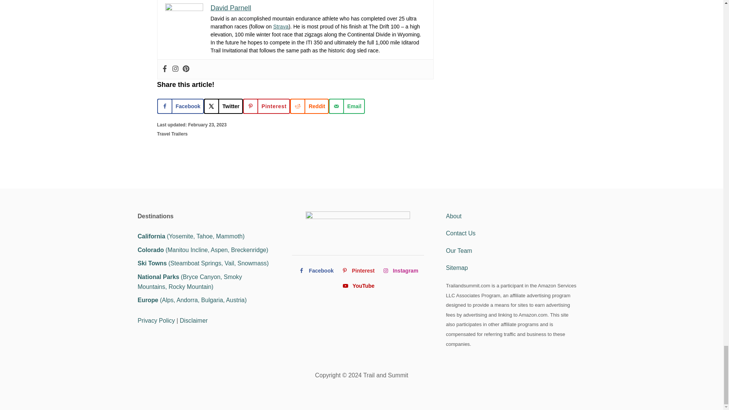 This screenshot has height=410, width=729. Describe the element at coordinates (400, 271) in the screenshot. I see `Follow on Instagram` at that location.